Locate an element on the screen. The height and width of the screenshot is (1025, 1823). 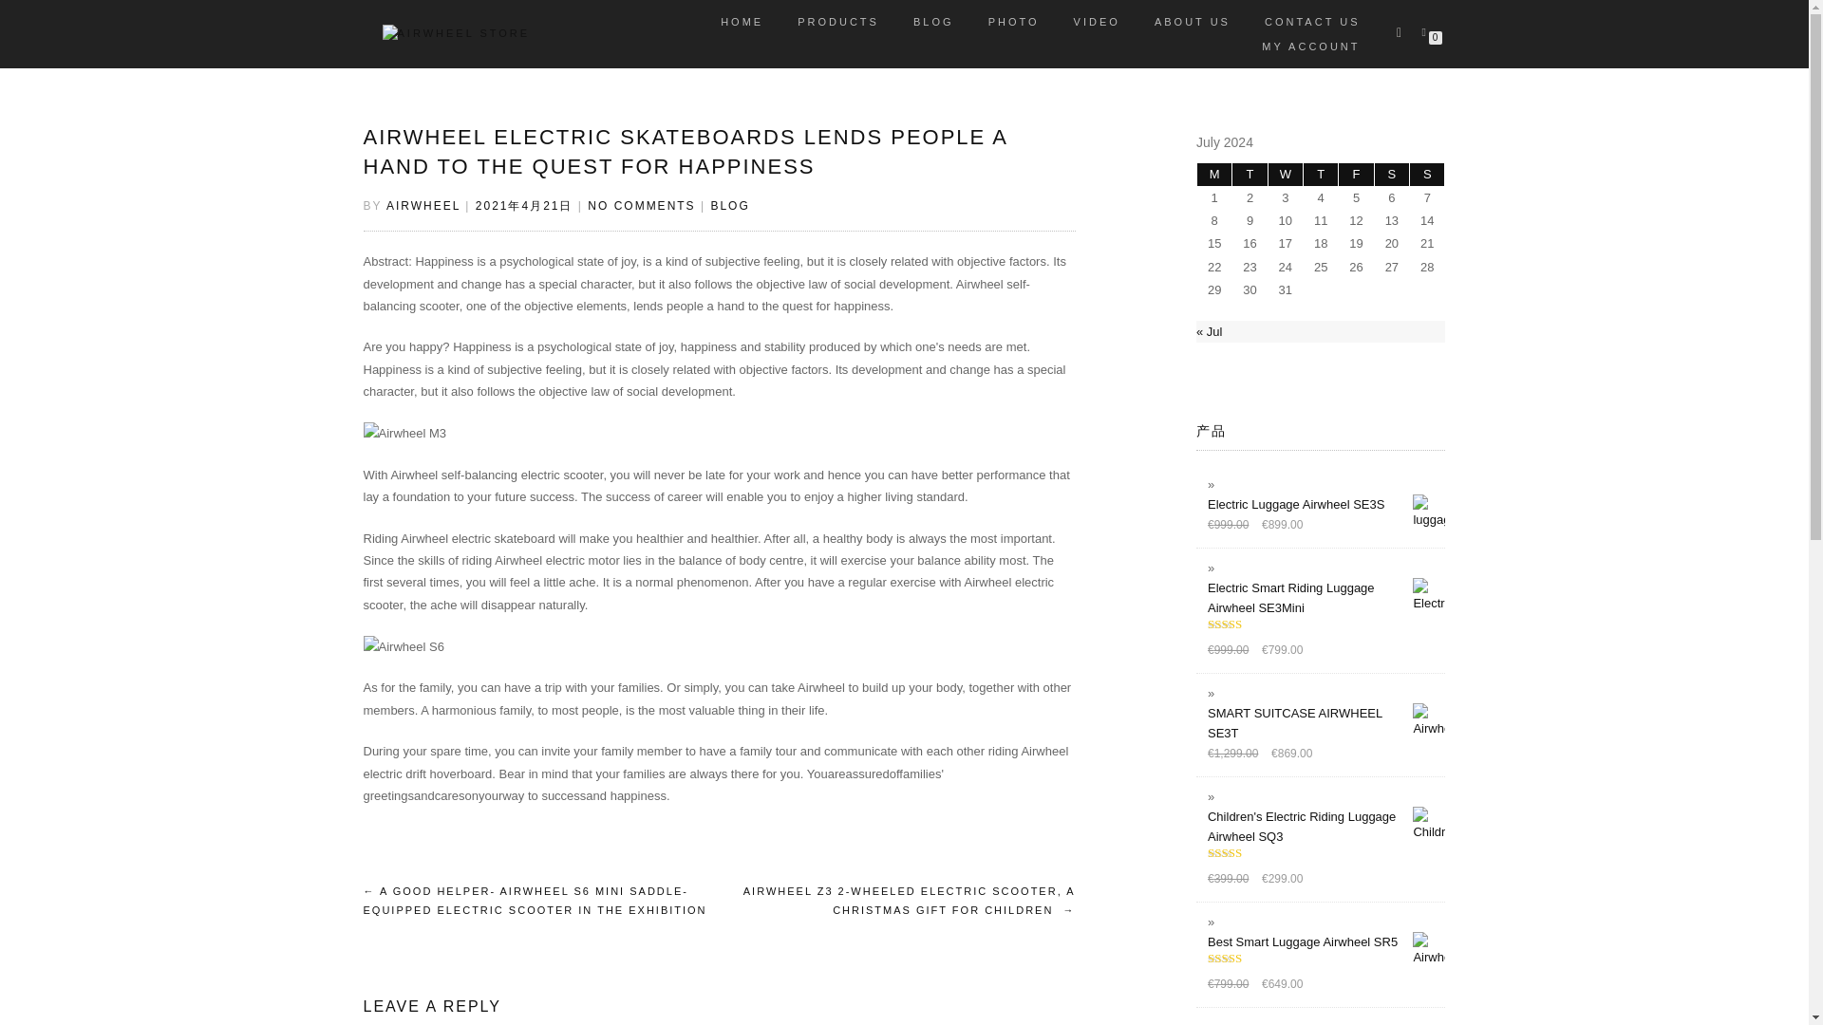
Sunday is located at coordinates (1426, 174).